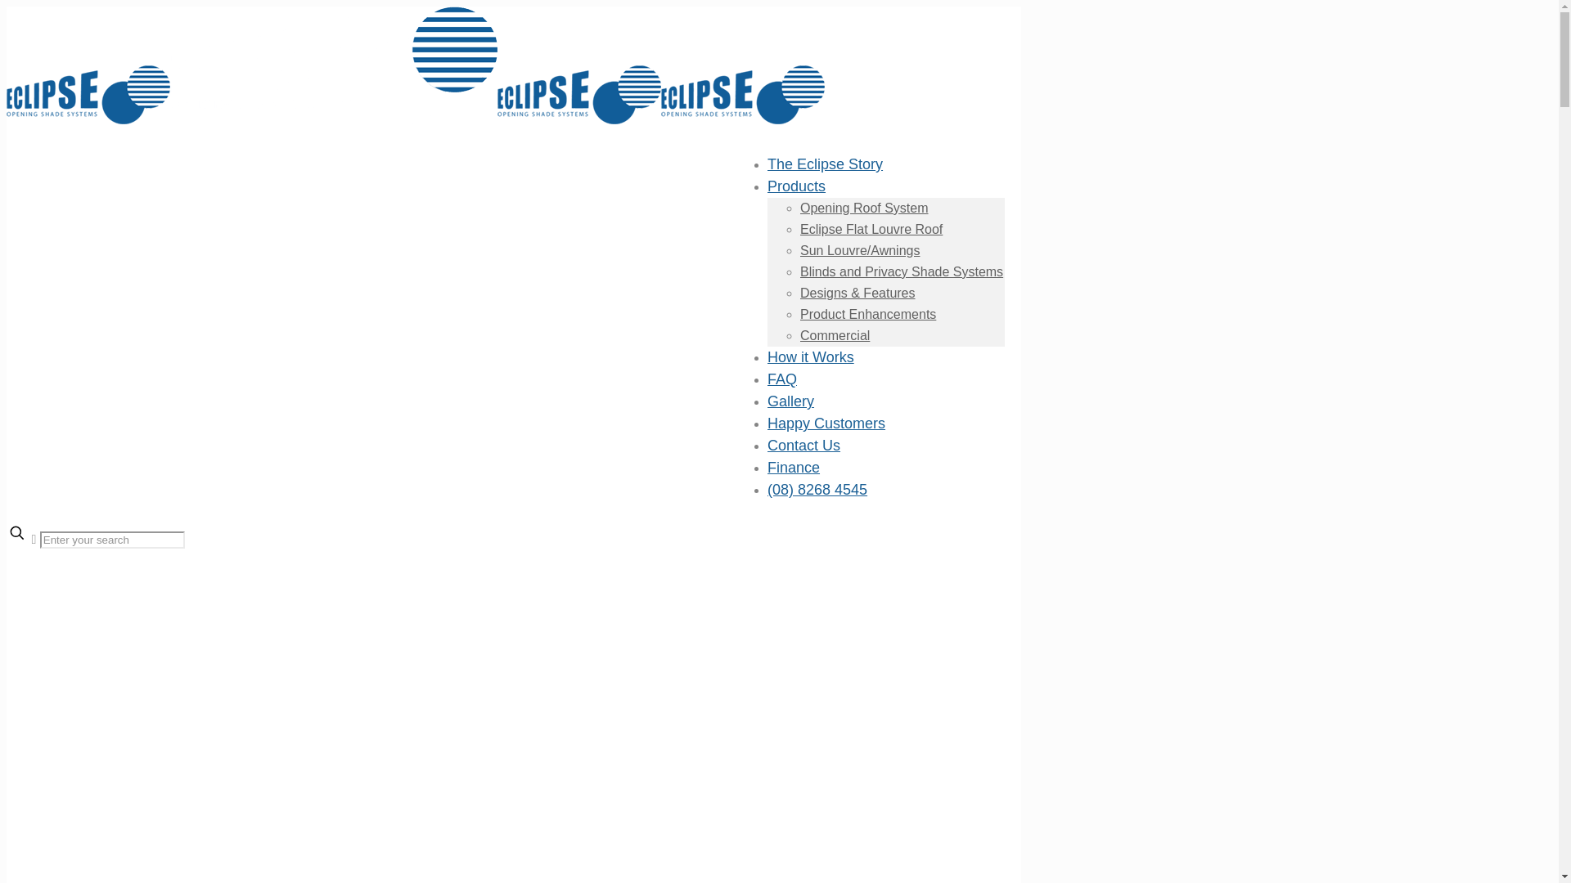 This screenshot has width=1571, height=883. What do you see at coordinates (794, 468) in the screenshot?
I see `Finance` at bounding box center [794, 468].